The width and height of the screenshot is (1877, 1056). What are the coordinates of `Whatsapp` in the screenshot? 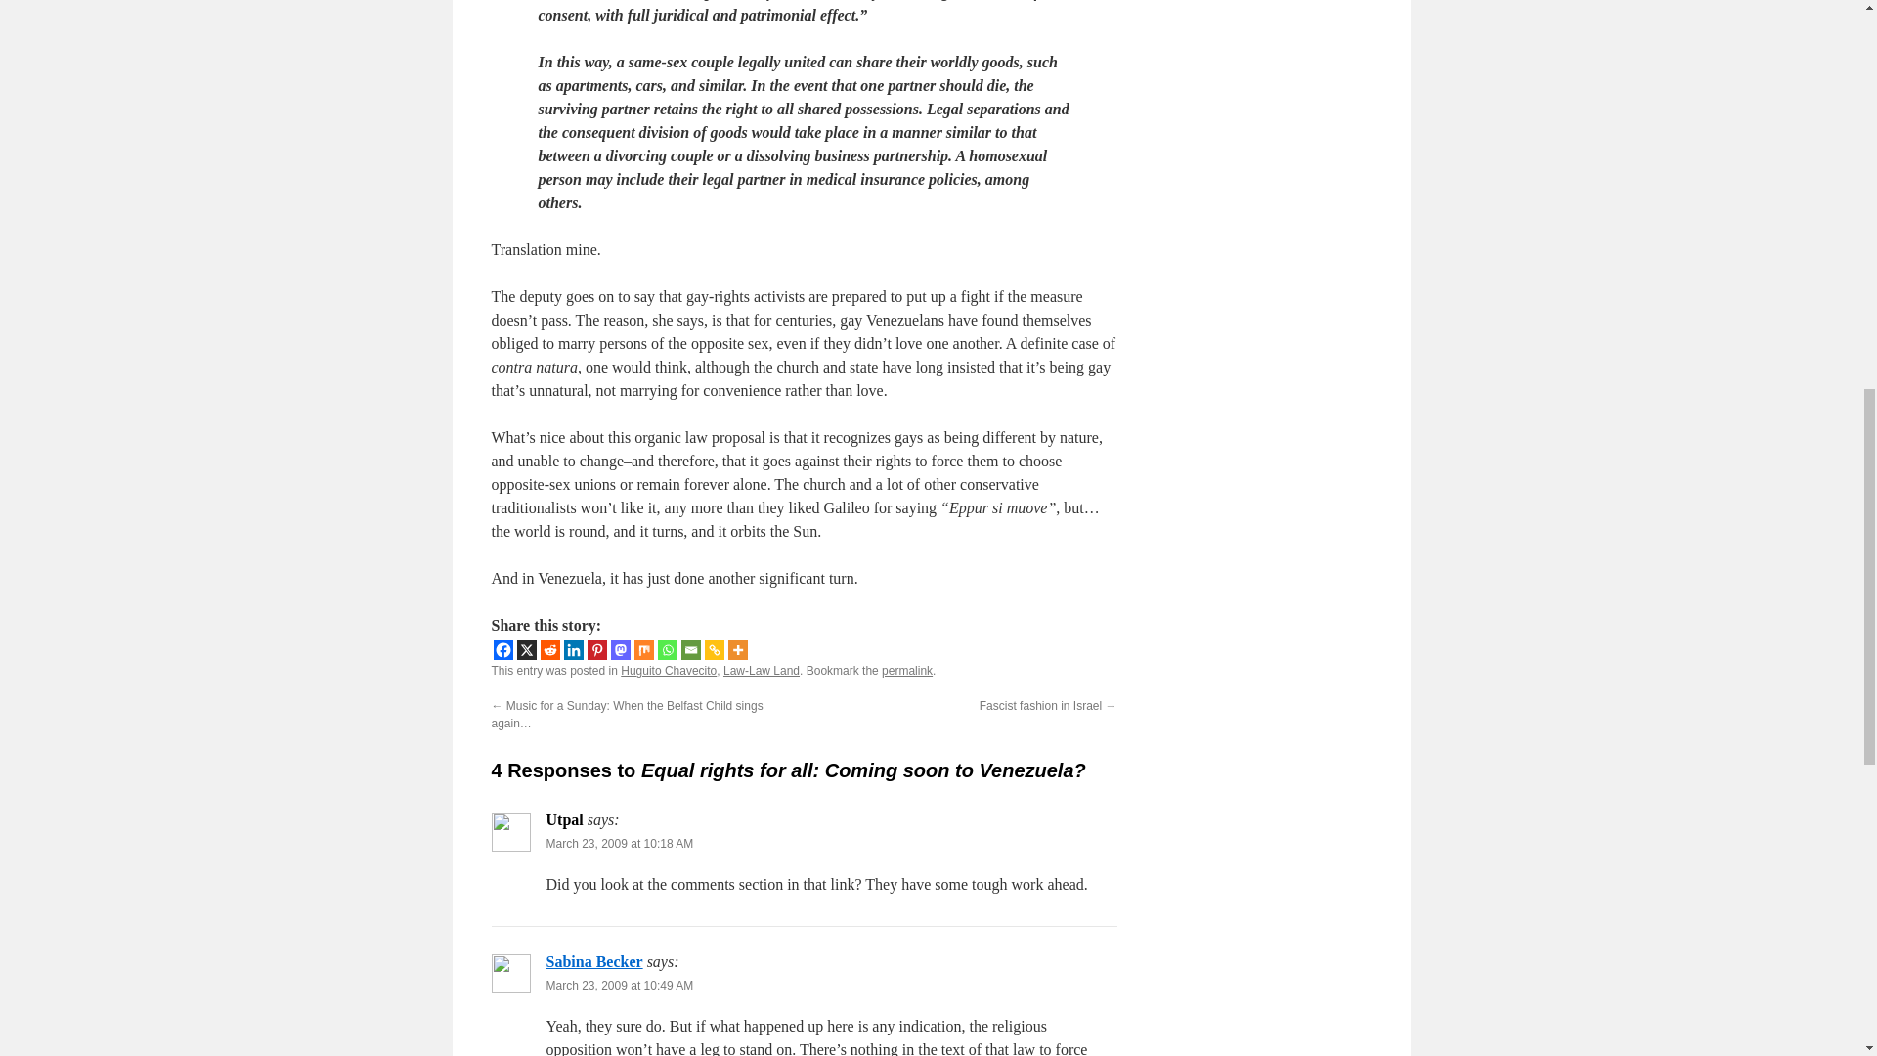 It's located at (667, 649).